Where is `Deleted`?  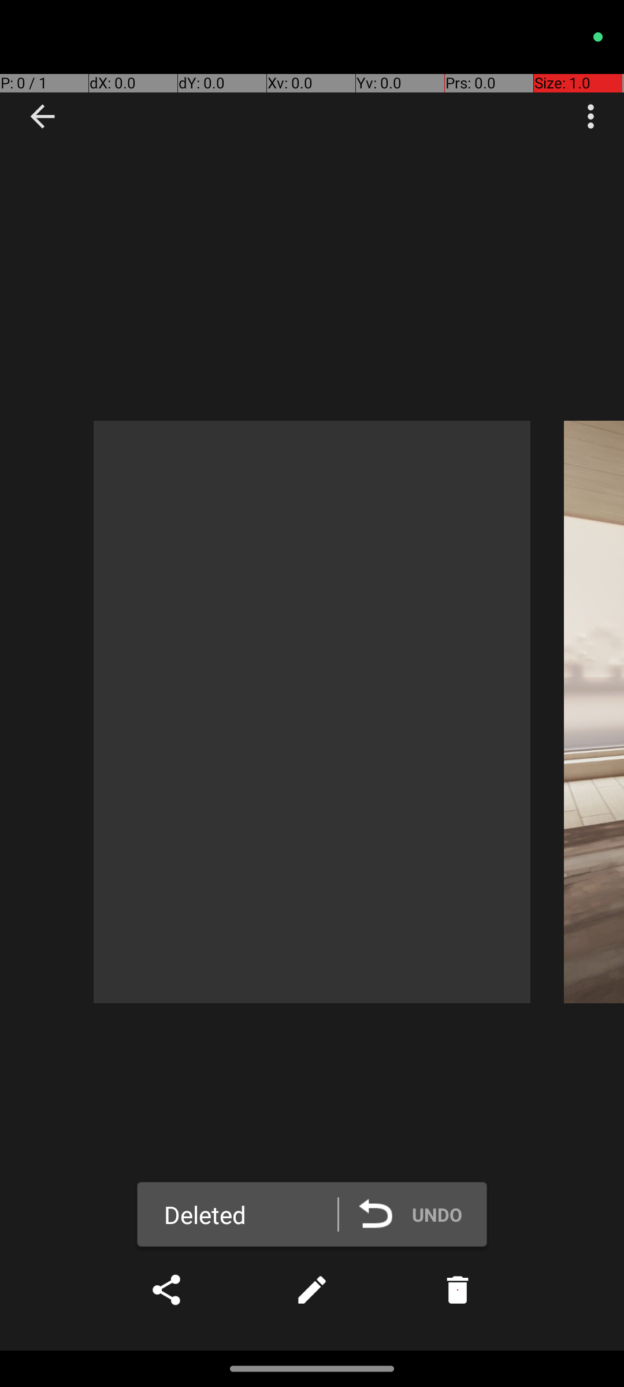
Deleted is located at coordinates (205, 1215).